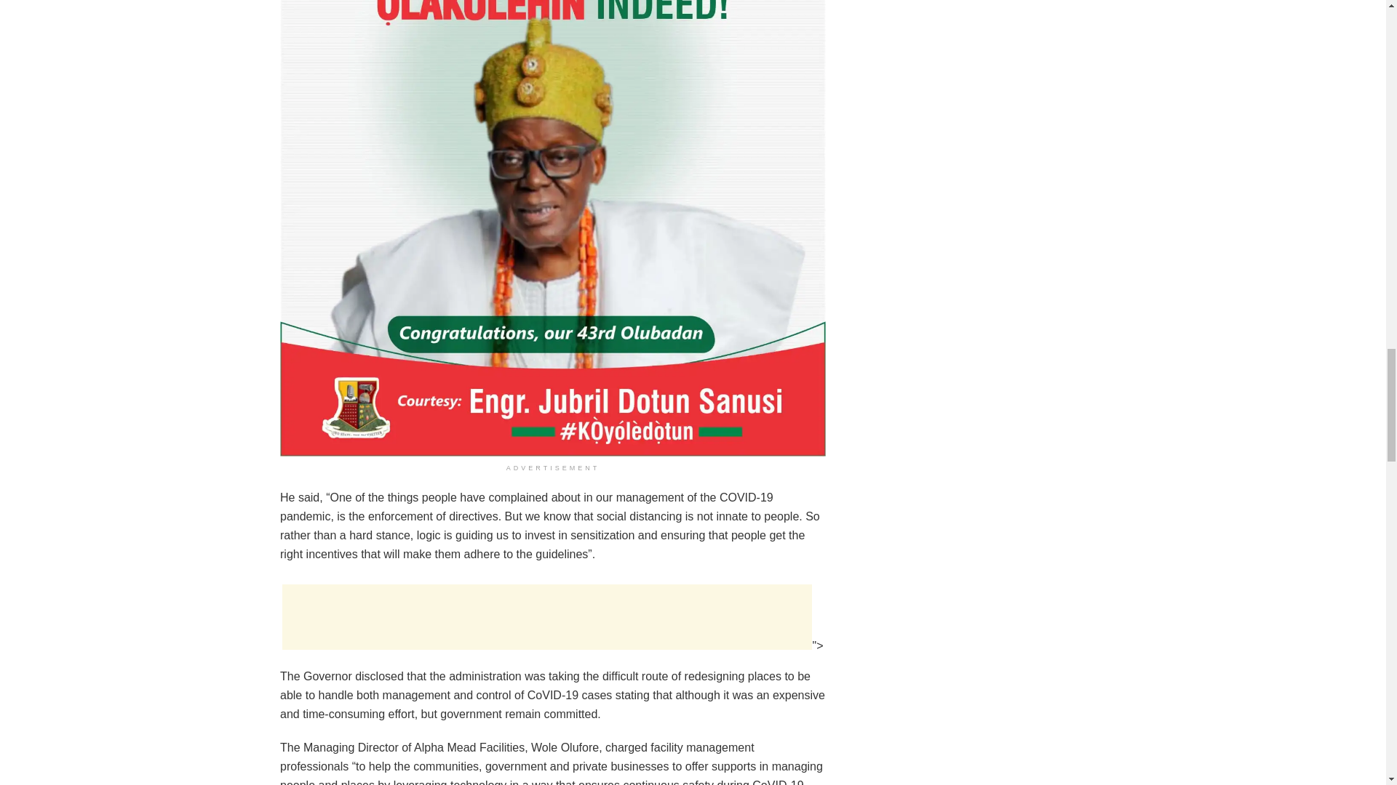  Describe the element at coordinates (546, 616) in the screenshot. I see `Advertisement` at that location.